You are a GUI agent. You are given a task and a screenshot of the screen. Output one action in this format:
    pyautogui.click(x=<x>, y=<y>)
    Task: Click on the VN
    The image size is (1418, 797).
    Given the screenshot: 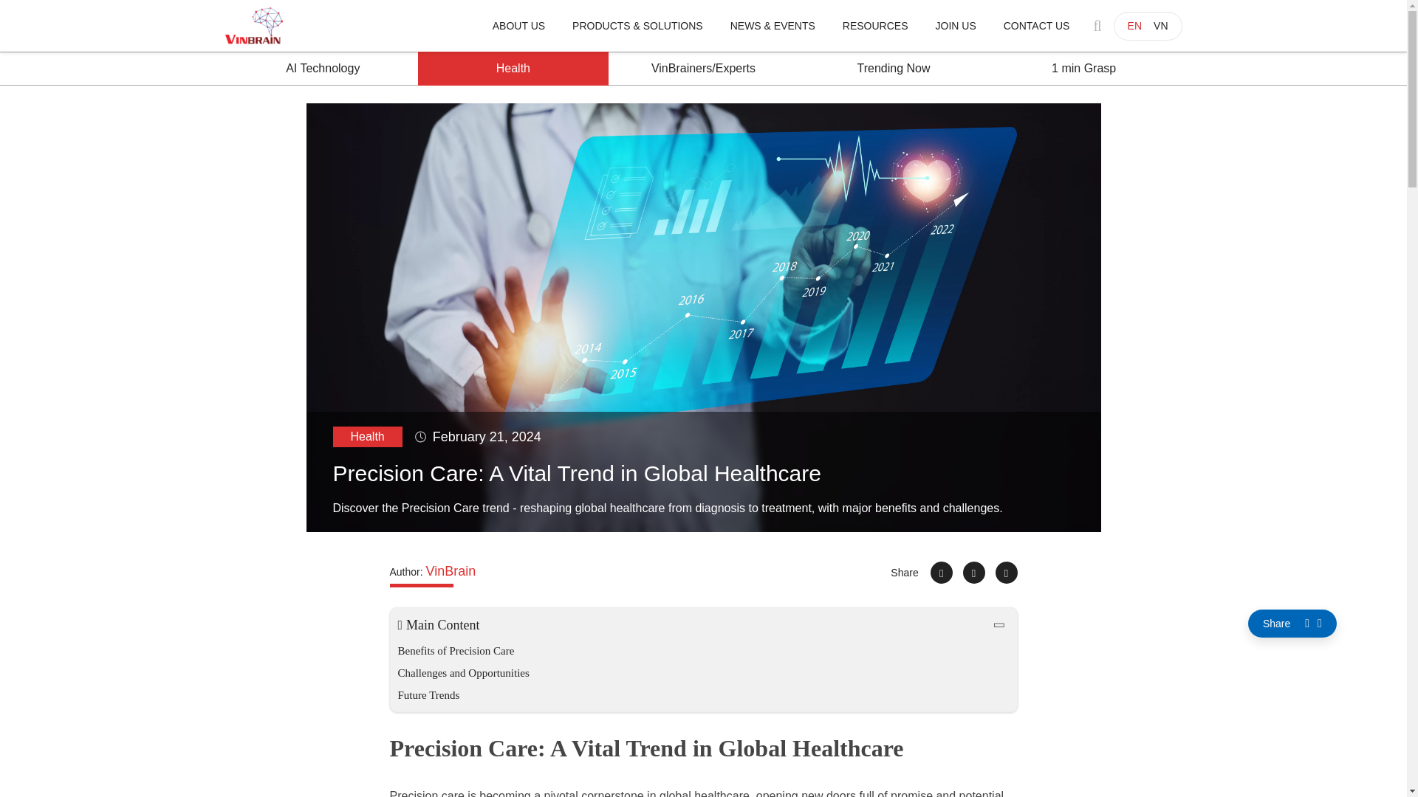 What is the action you would take?
    pyautogui.click(x=1160, y=25)
    